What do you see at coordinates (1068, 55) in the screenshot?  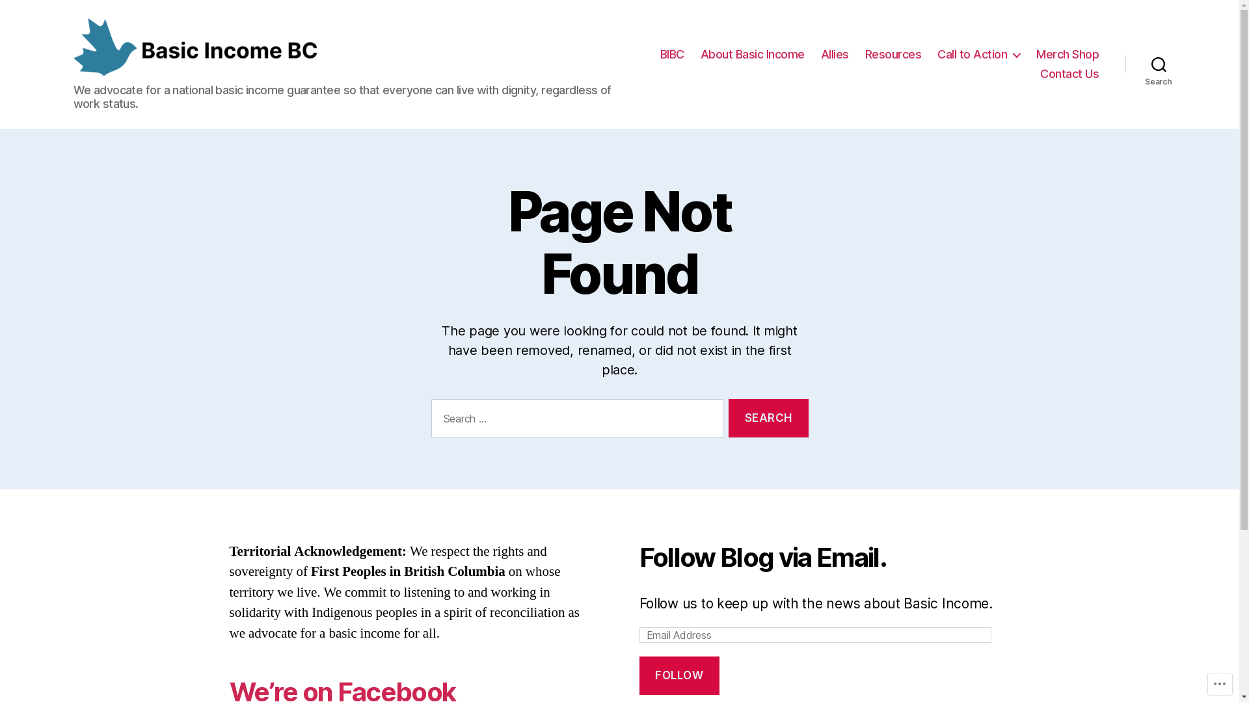 I see `Merch Shop` at bounding box center [1068, 55].